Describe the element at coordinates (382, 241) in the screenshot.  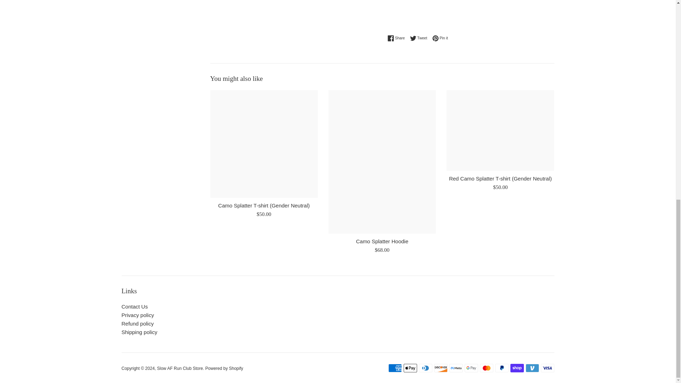
I see `Contact Us` at that location.